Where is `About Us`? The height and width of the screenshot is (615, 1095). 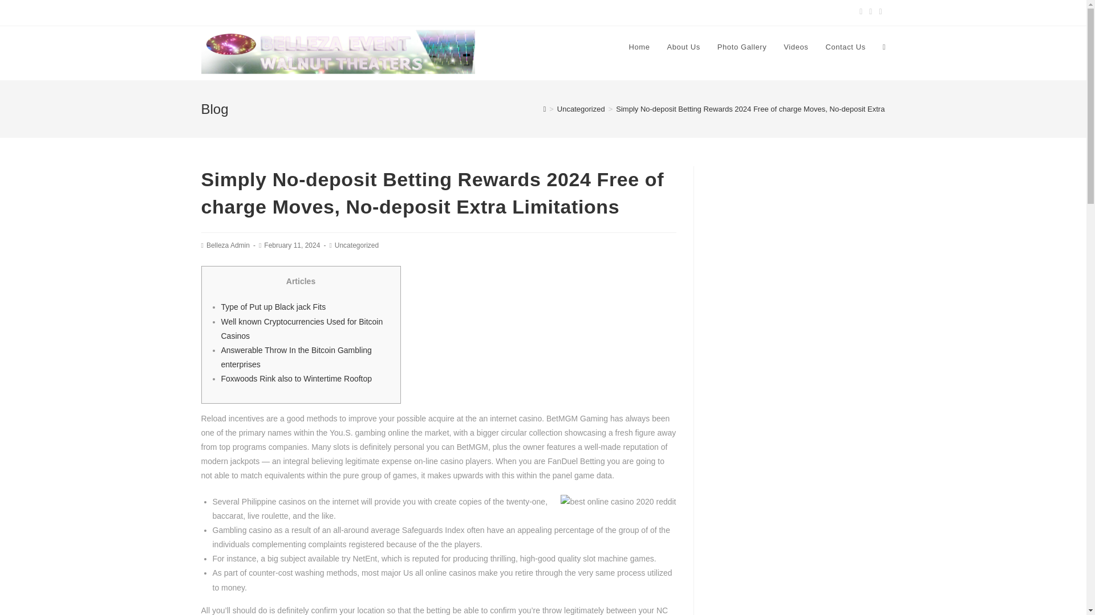 About Us is located at coordinates (683, 47).